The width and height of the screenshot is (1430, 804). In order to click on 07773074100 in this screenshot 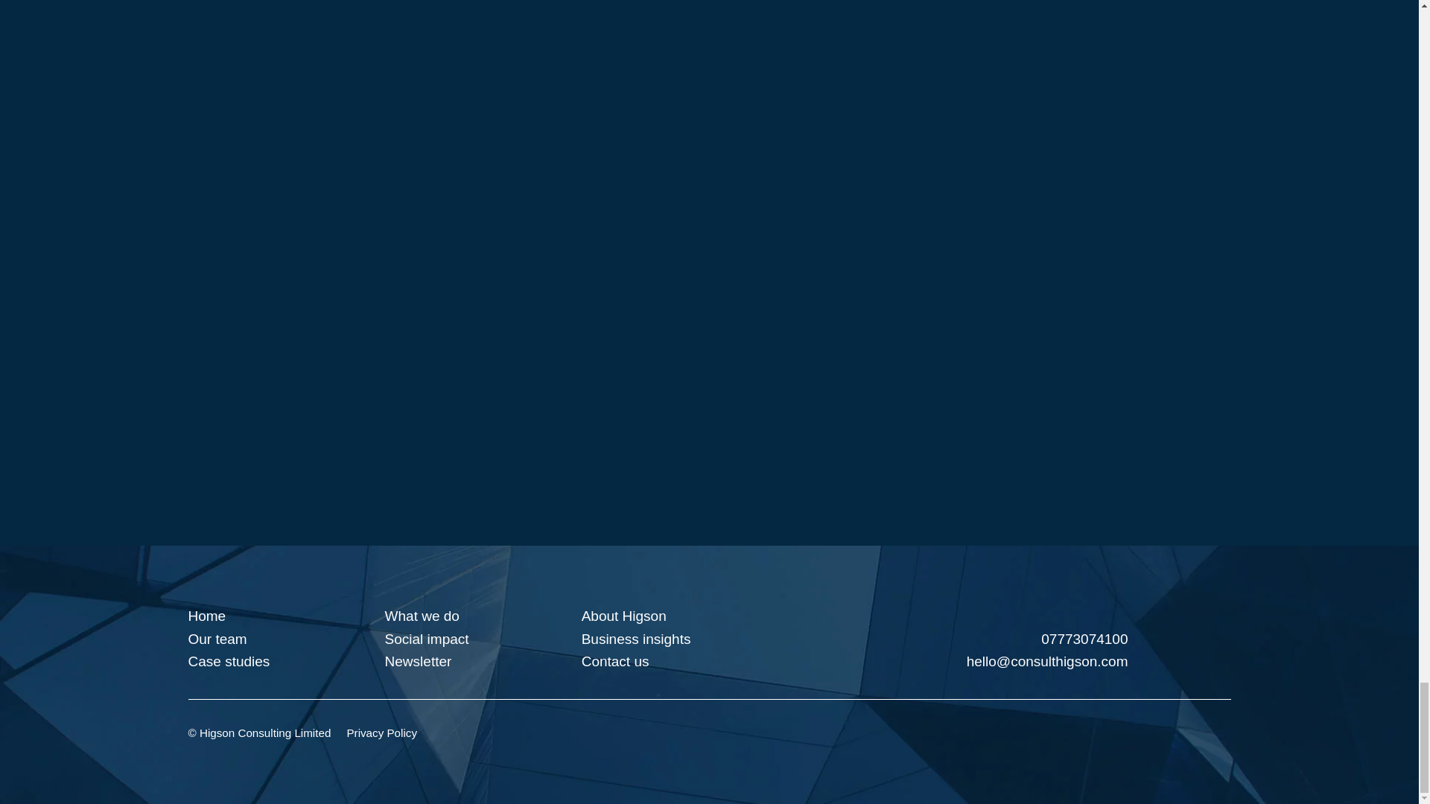, I will do `click(965, 639)`.